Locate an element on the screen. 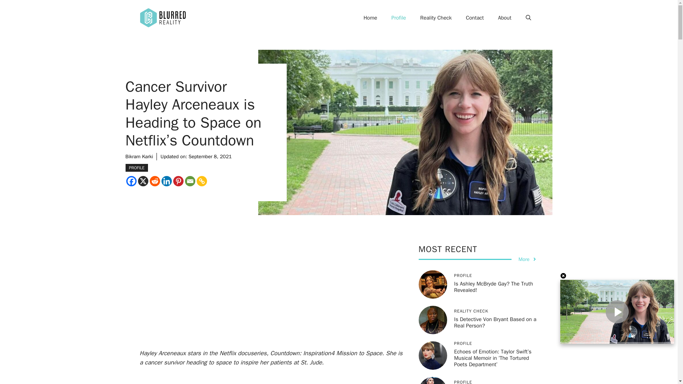 This screenshot has height=384, width=683. Linkedin is located at coordinates (166, 181).